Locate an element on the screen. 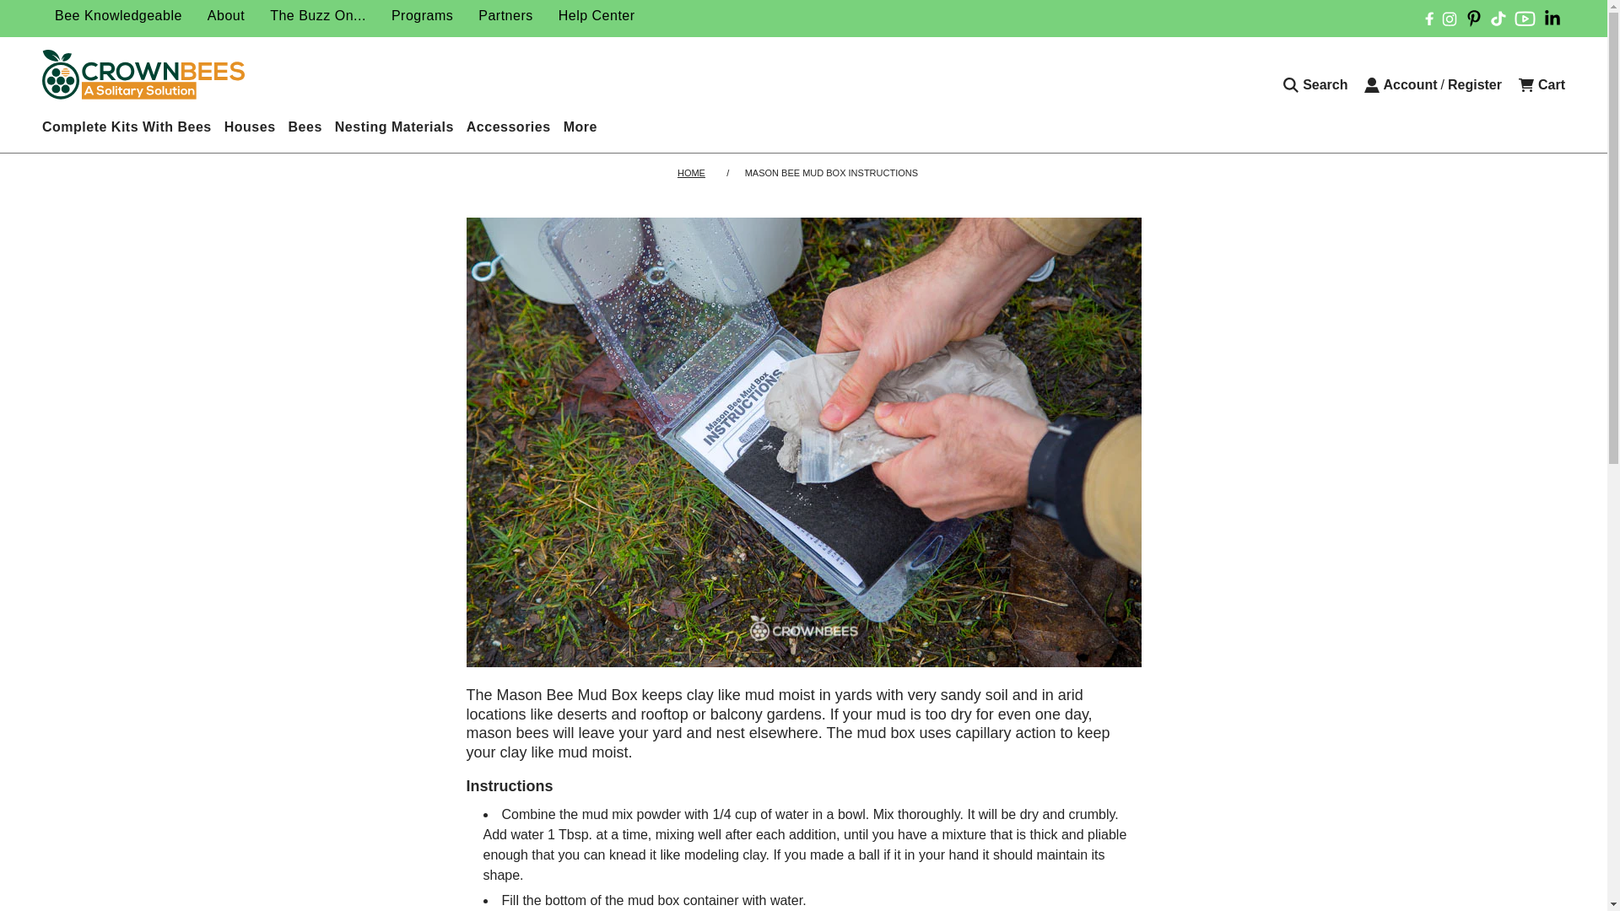 The width and height of the screenshot is (1620, 911). Log in is located at coordinates (1401, 84).